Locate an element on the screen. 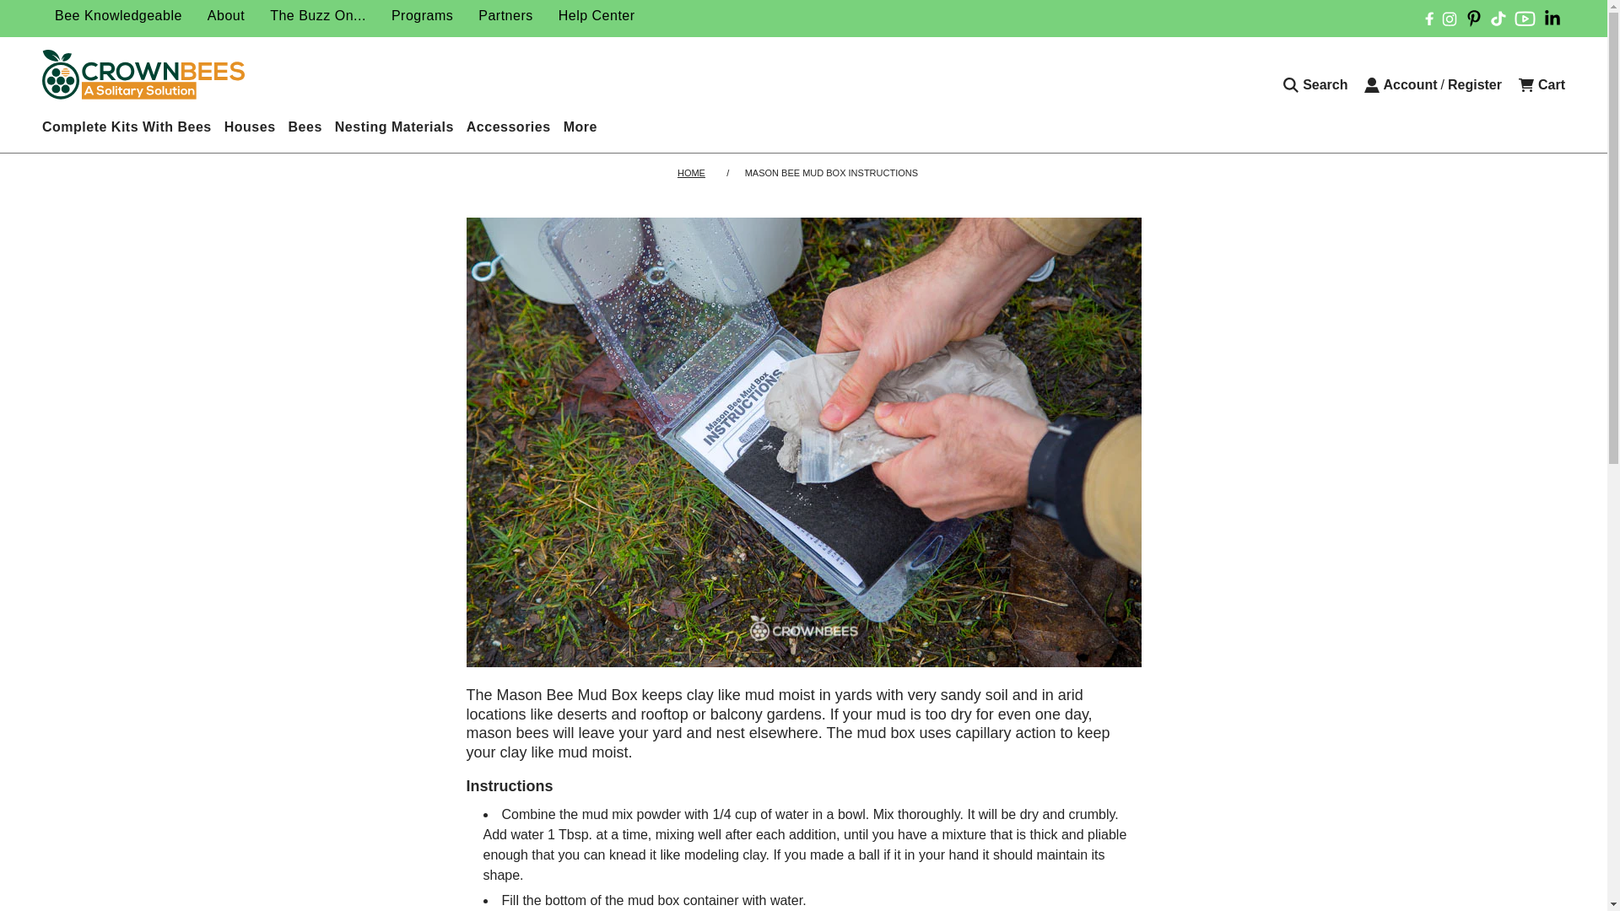 The width and height of the screenshot is (1620, 911). Log in is located at coordinates (1401, 84).